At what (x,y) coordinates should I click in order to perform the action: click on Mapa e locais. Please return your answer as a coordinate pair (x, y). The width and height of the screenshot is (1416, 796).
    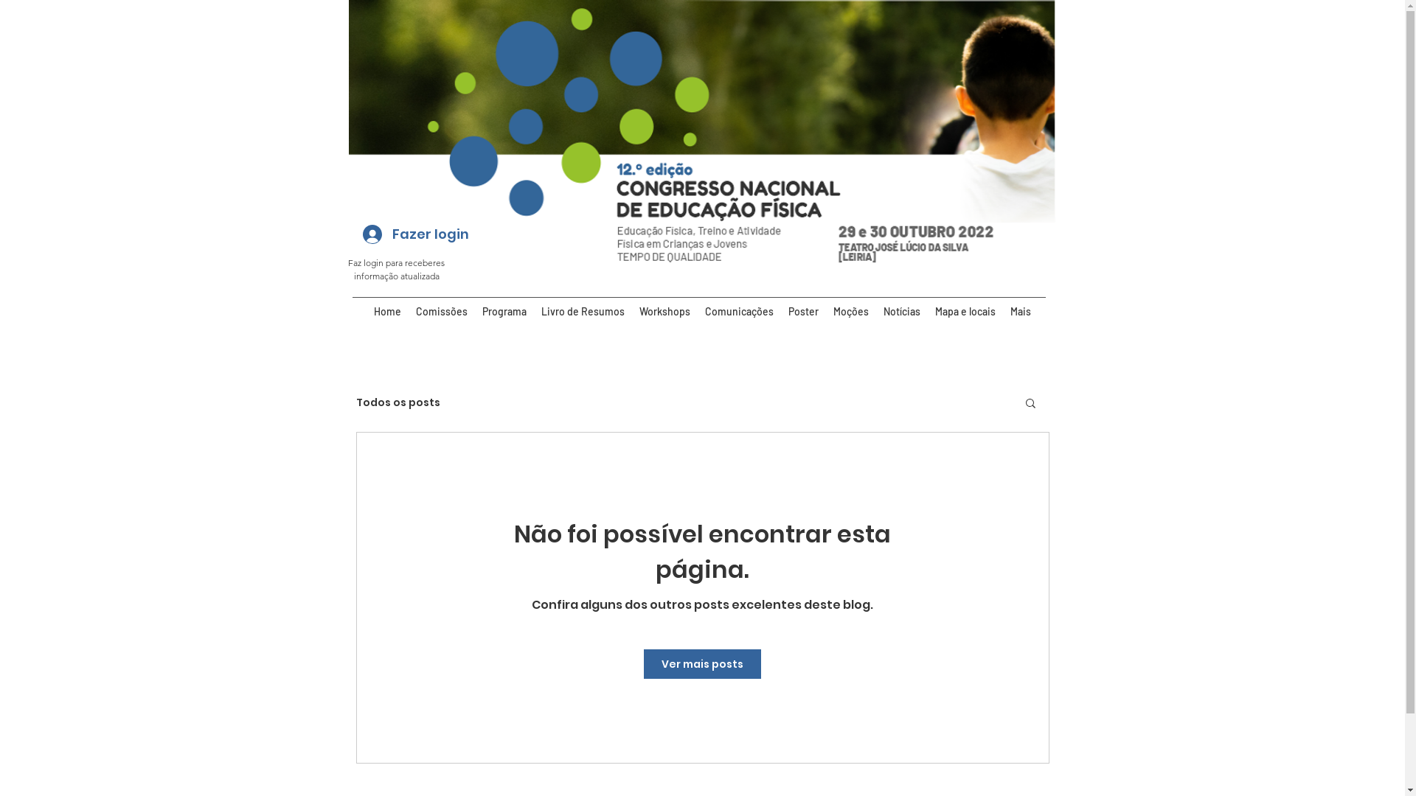
    Looking at the image, I should click on (965, 312).